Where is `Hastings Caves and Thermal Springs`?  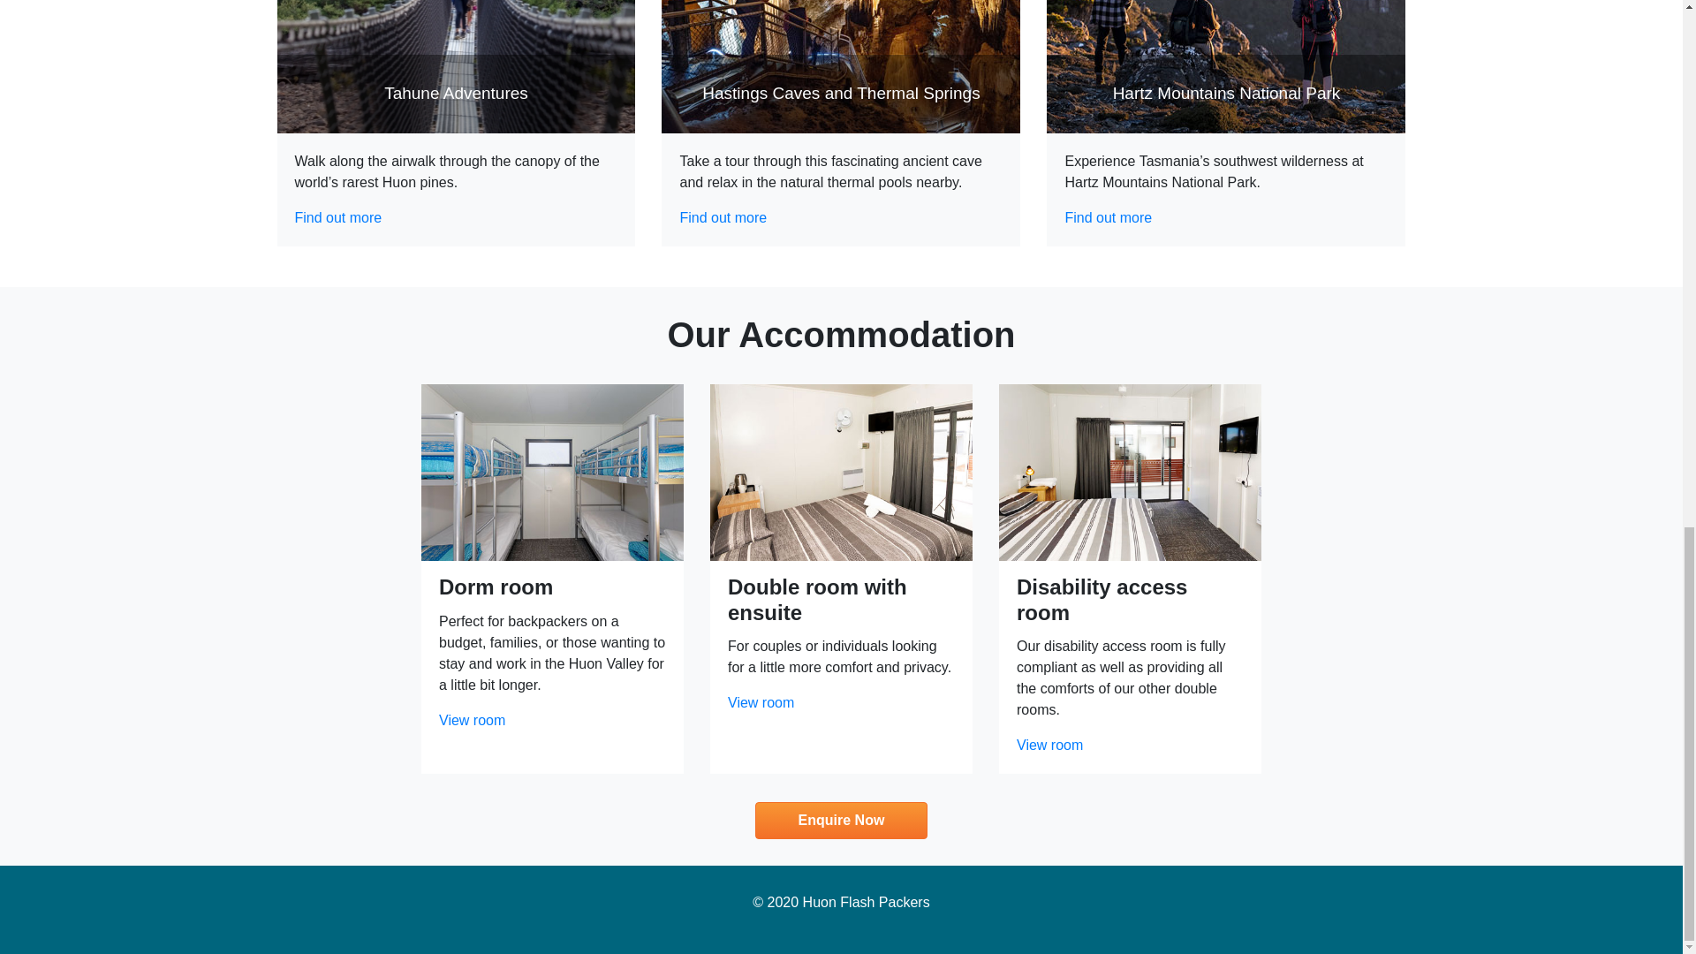
Hastings Caves and Thermal Springs is located at coordinates (841, 67).